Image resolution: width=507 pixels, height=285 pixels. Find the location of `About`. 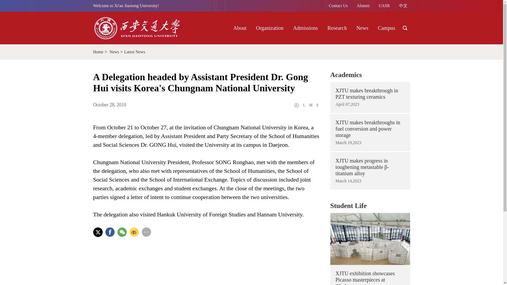

About is located at coordinates (240, 28).